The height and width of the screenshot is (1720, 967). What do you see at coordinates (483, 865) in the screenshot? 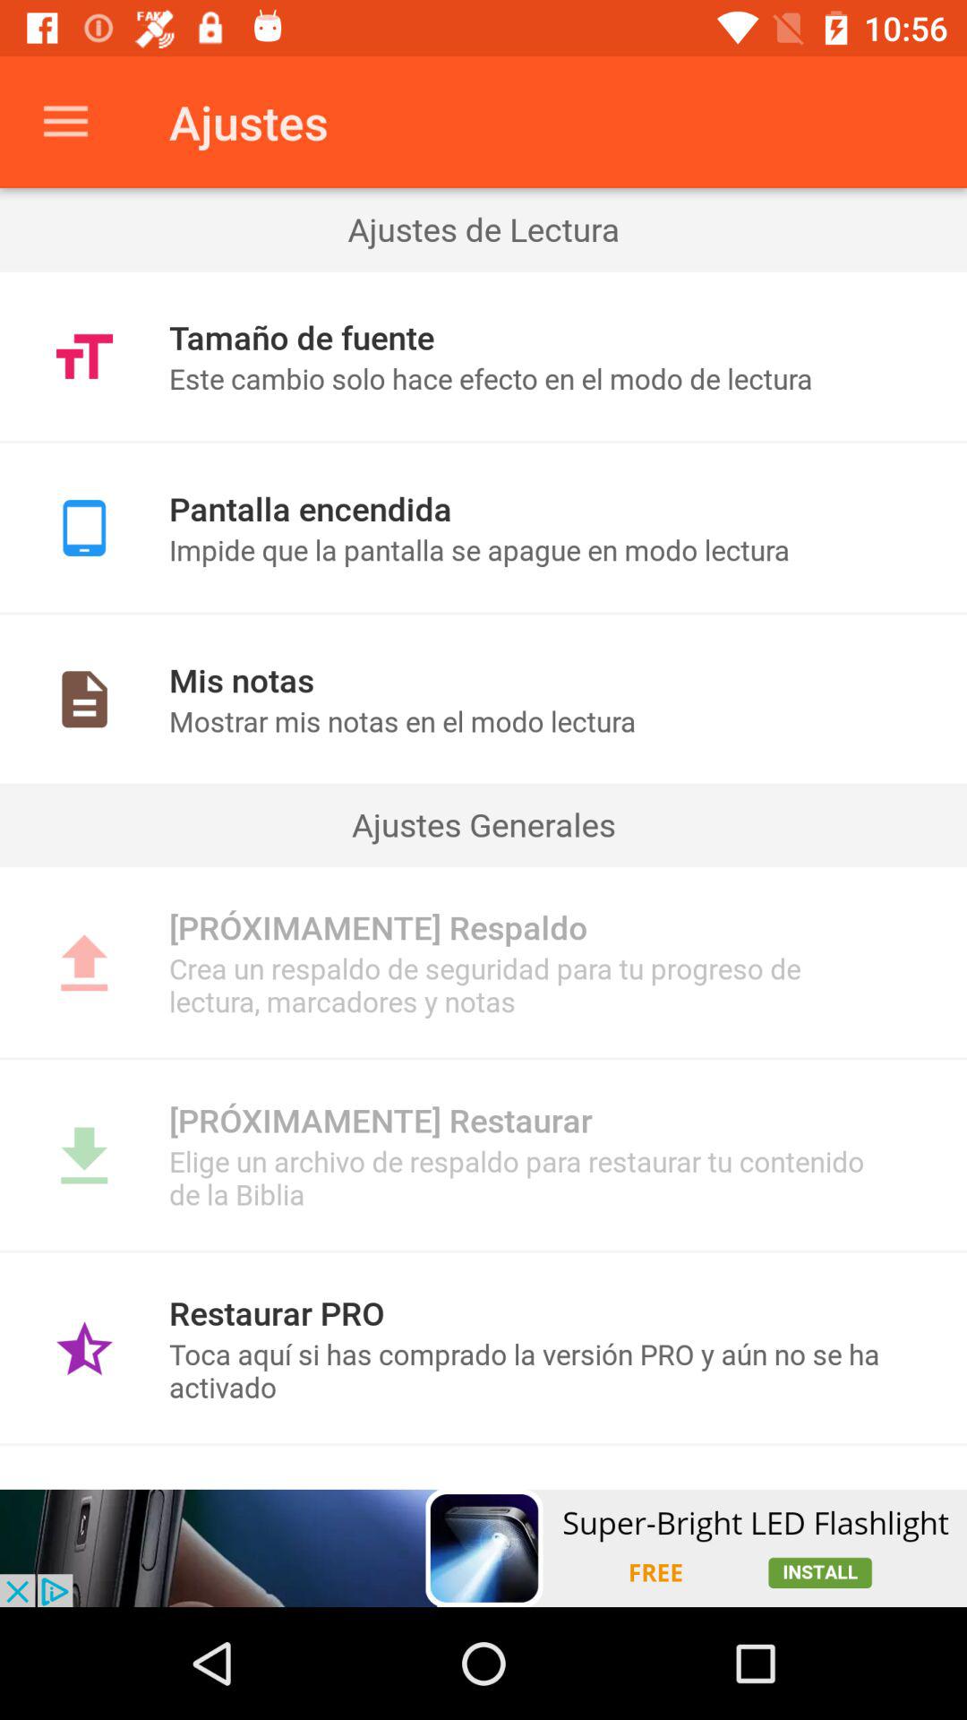
I see `launch item below ajustes generales item` at bounding box center [483, 865].